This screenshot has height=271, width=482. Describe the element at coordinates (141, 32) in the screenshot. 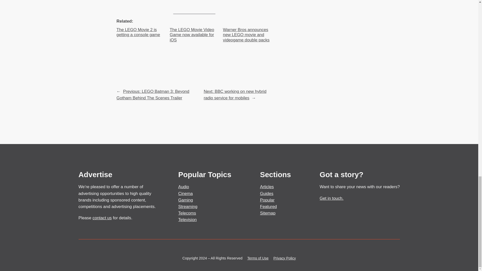

I see `The LEGO Movie 2 is getting a console game` at that location.